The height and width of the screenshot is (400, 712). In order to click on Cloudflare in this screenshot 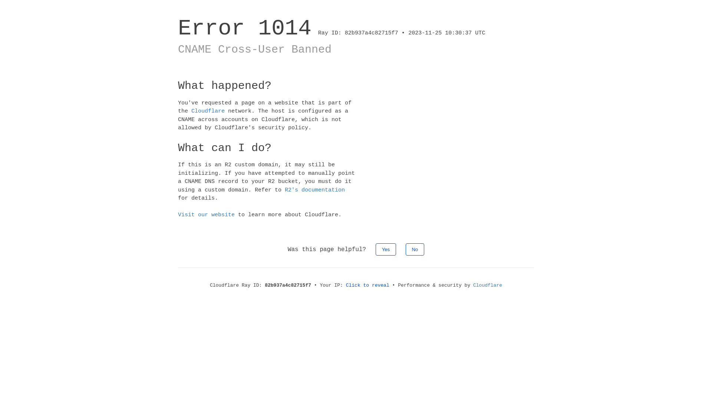, I will do `click(208, 111)`.